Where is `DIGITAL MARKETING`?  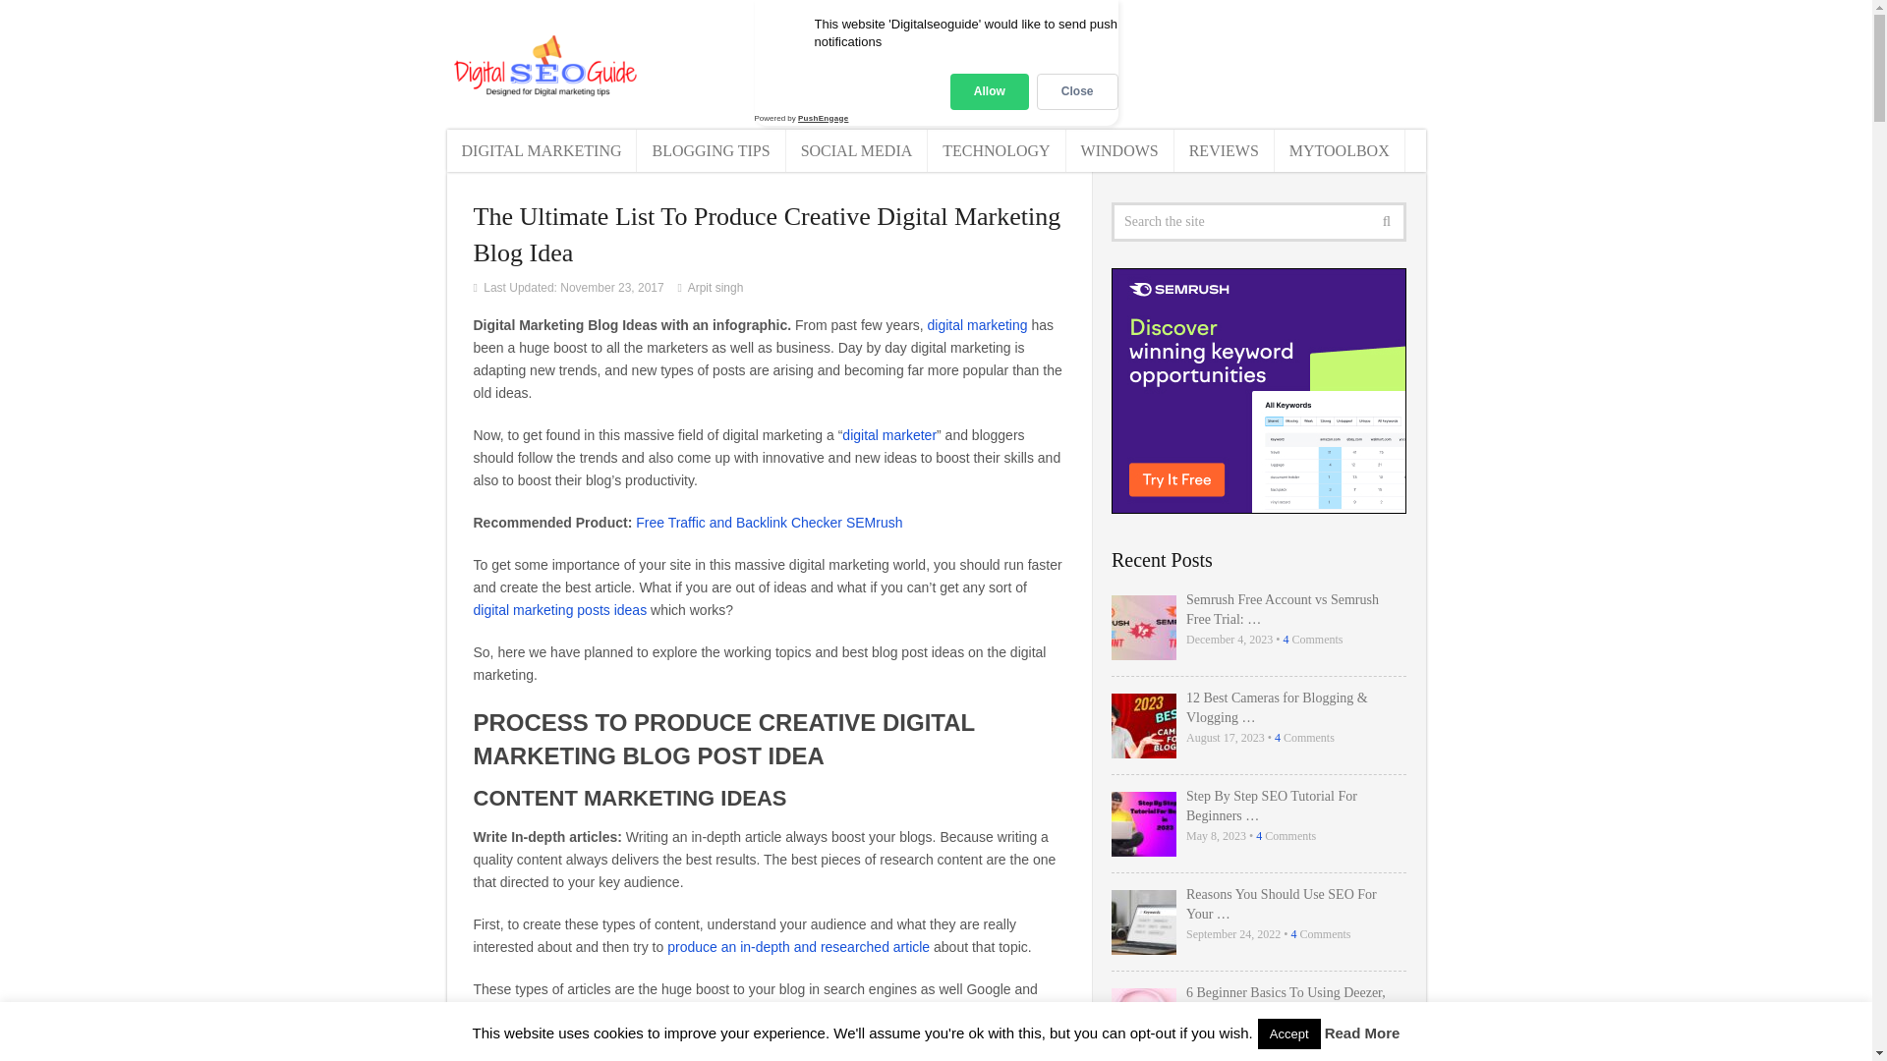 DIGITAL MARKETING is located at coordinates (541, 149).